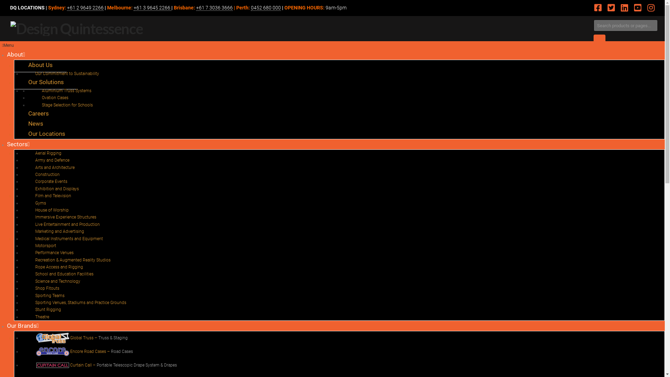 Image resolution: width=670 pixels, height=377 pixels. What do you see at coordinates (55, 98) in the screenshot?
I see `Ovation Cases` at bounding box center [55, 98].